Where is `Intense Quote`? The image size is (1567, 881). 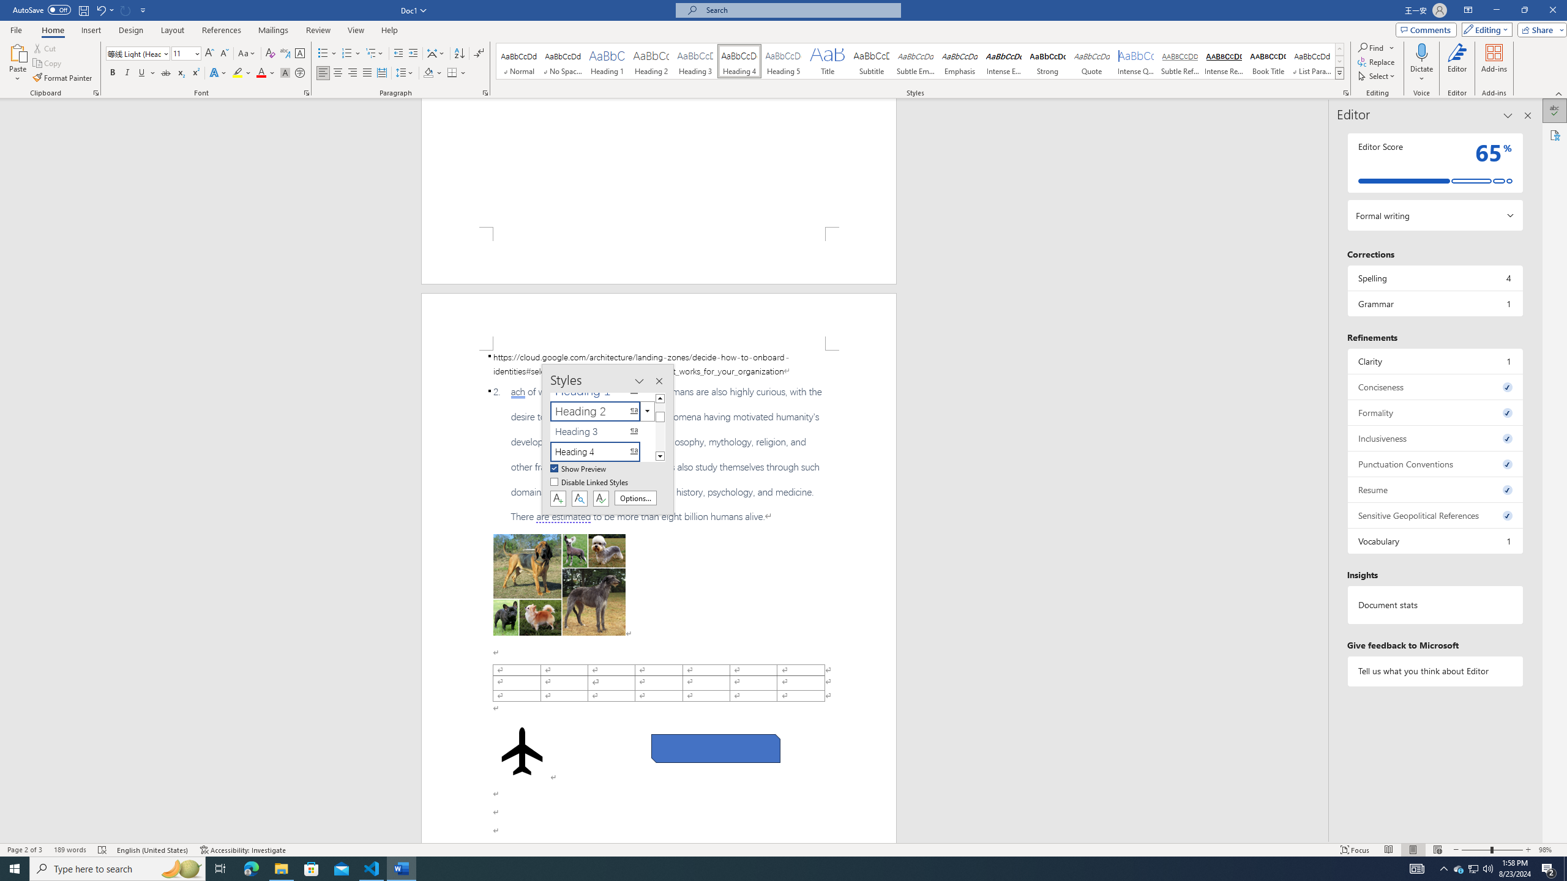
Intense Quote is located at coordinates (1136, 61).